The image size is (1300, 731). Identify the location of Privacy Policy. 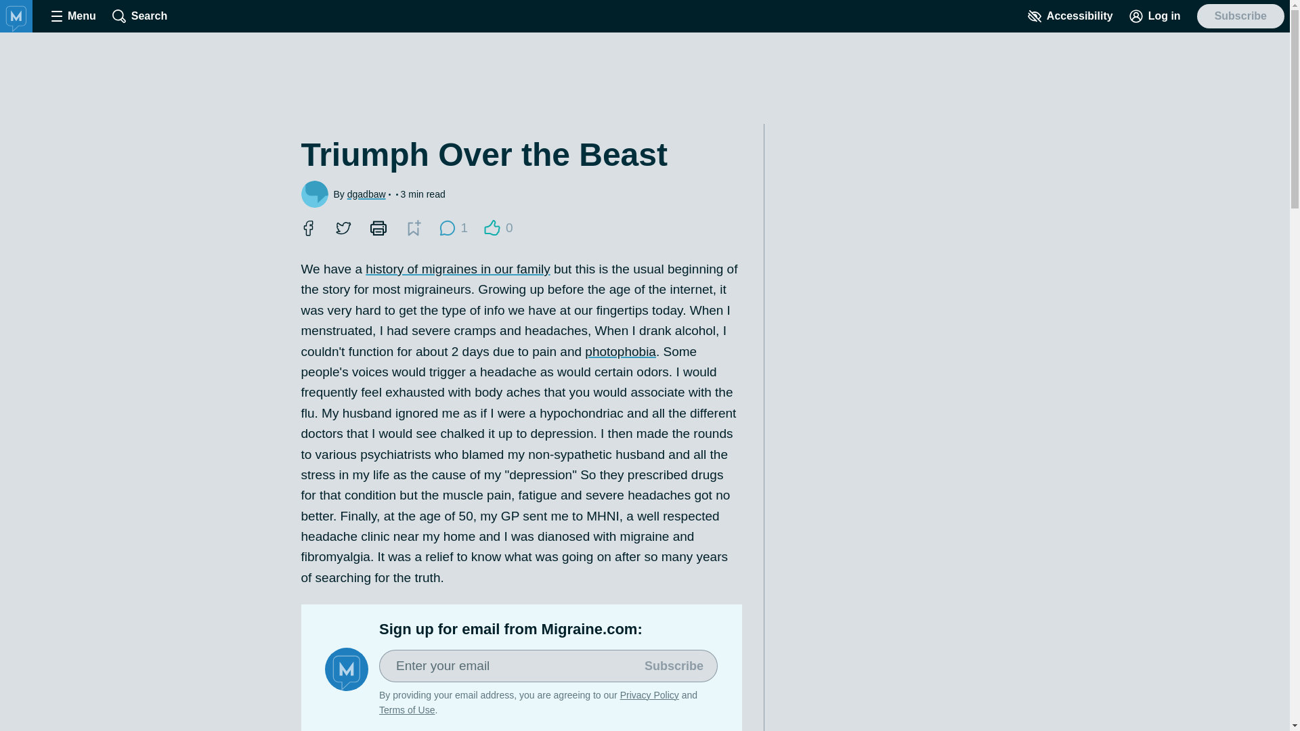
(649, 694).